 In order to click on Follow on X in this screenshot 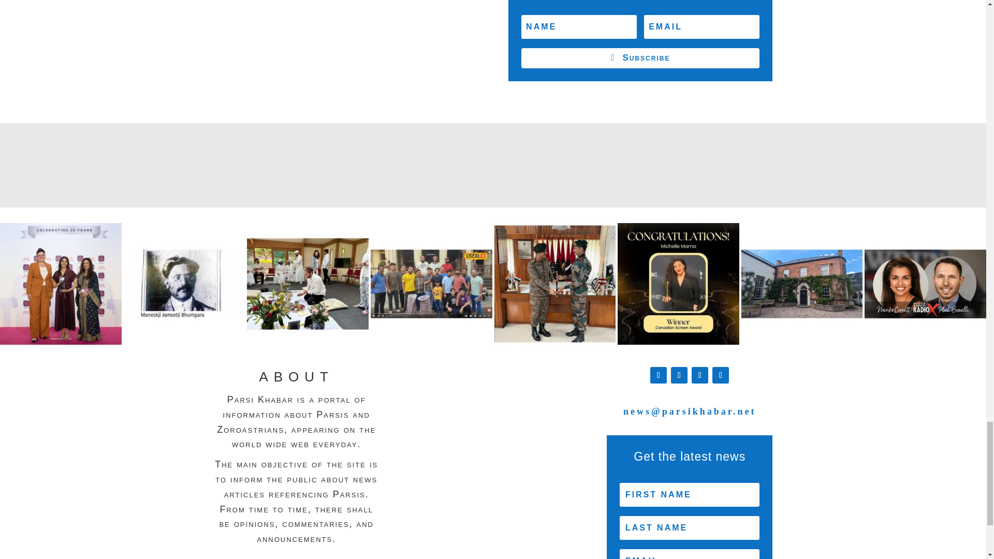, I will do `click(679, 375)`.